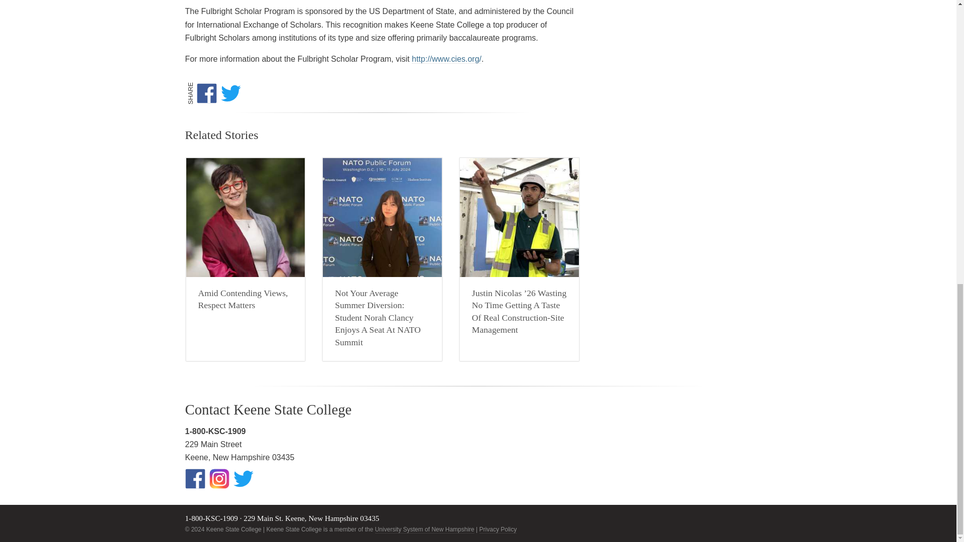 The height and width of the screenshot is (542, 964). What do you see at coordinates (424, 529) in the screenshot?
I see `University System of New Hampshire` at bounding box center [424, 529].